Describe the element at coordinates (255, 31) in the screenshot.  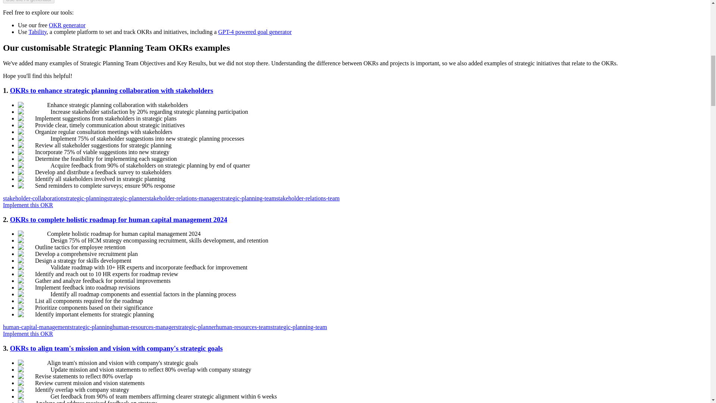
I see `GPT-4 powered goal generator` at that location.